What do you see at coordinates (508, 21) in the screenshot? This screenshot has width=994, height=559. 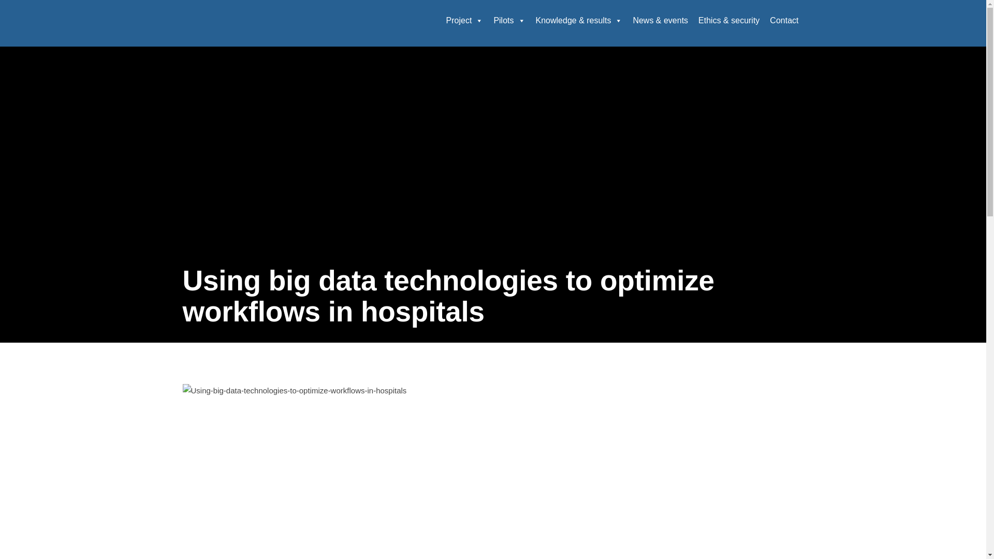 I see `Pilots` at bounding box center [508, 21].